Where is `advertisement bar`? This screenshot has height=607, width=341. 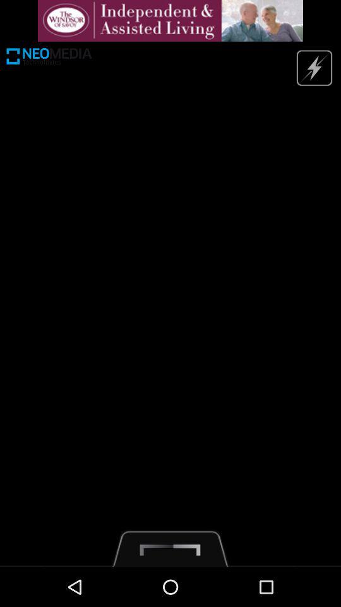
advertisement bar is located at coordinates (170, 20).